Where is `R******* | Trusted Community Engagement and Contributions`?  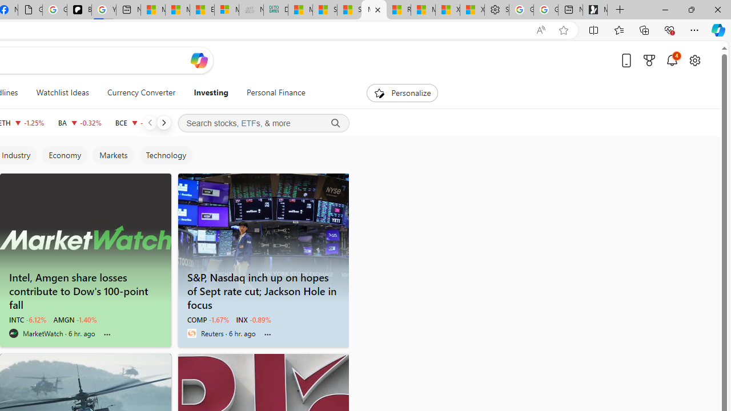
R******* | Trusted Community Engagement and Contributions is located at coordinates (399, 10).